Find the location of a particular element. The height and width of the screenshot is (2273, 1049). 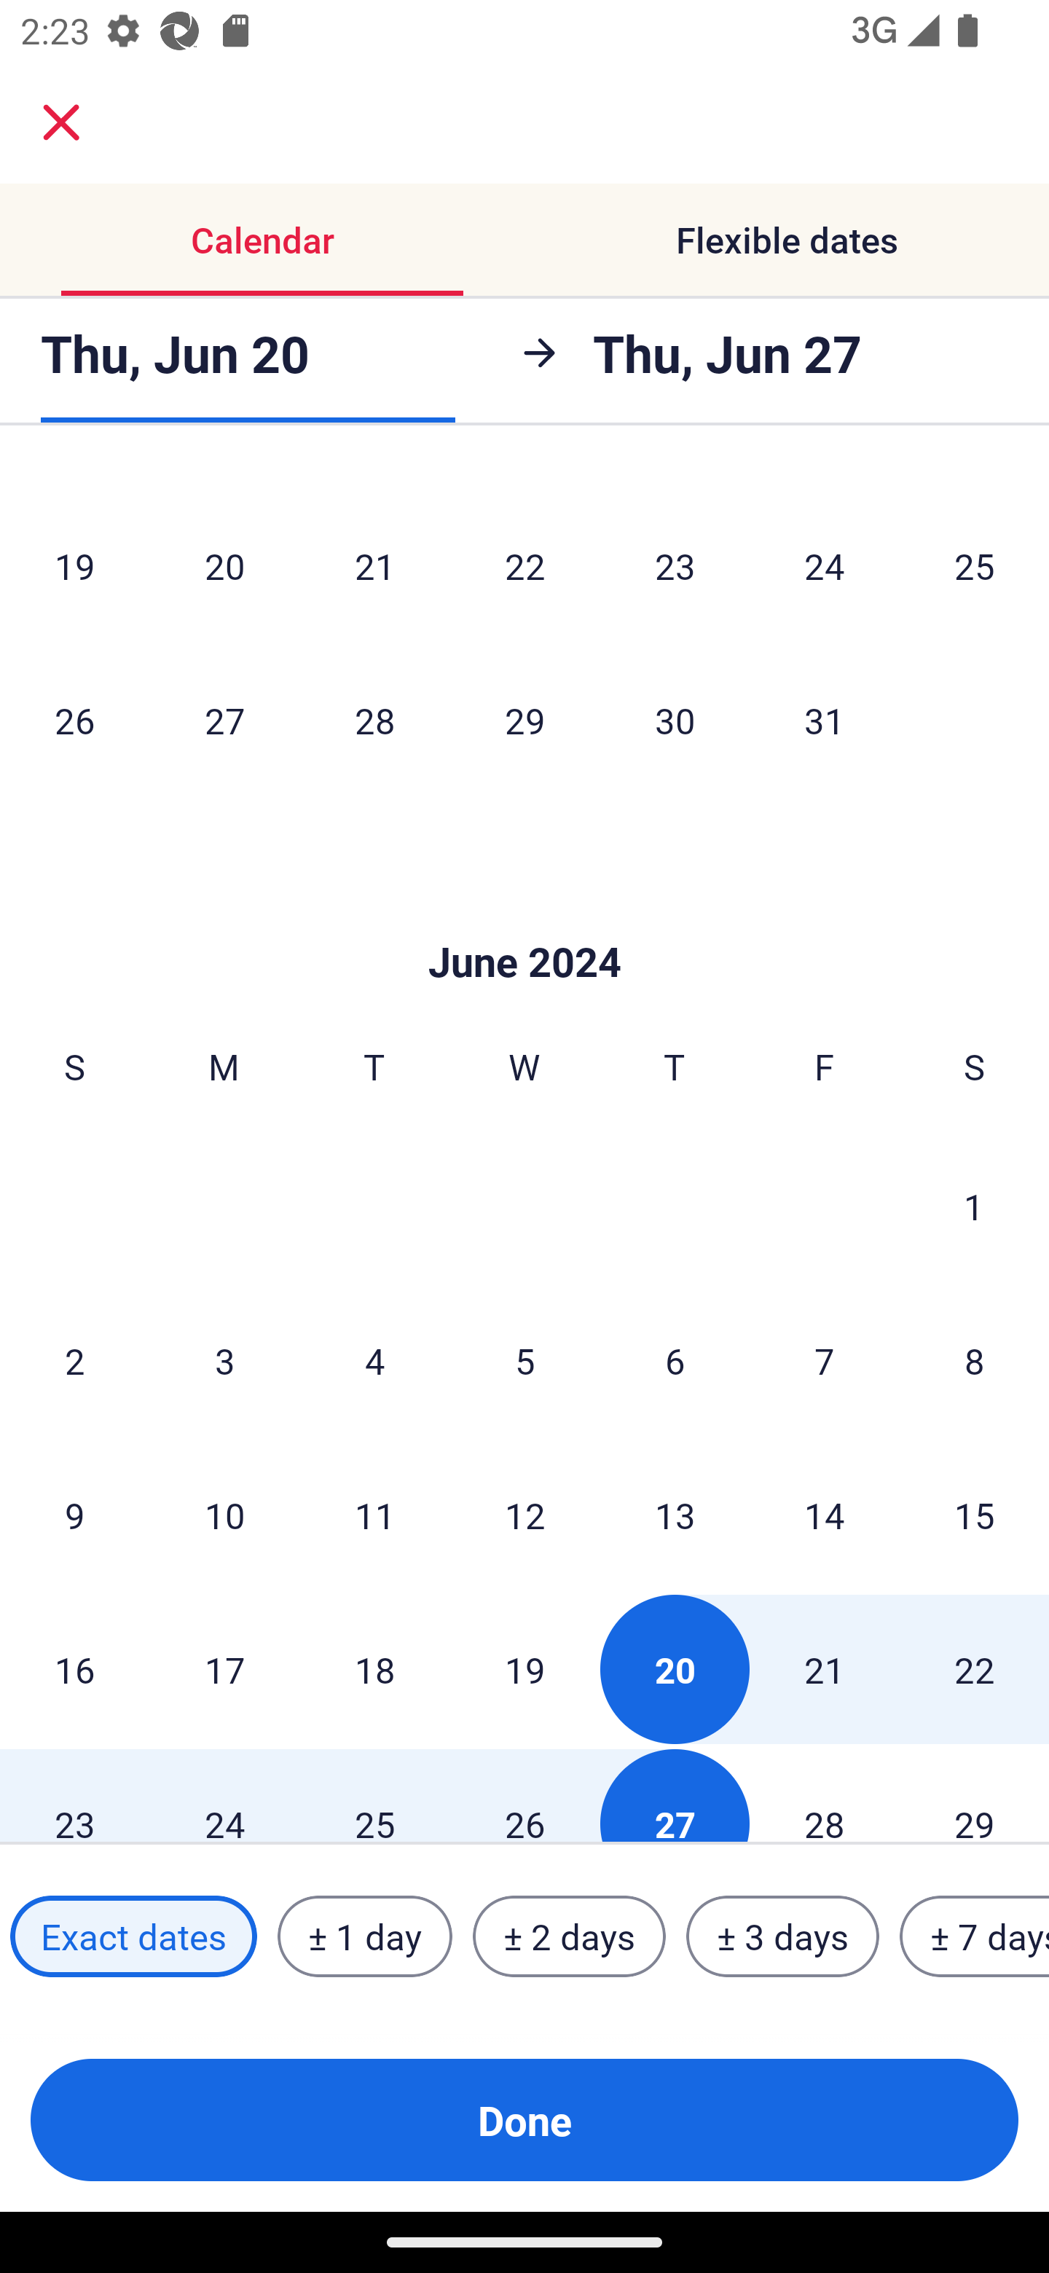

30 Thursday, May 30, 2024 is located at coordinates (675, 721).